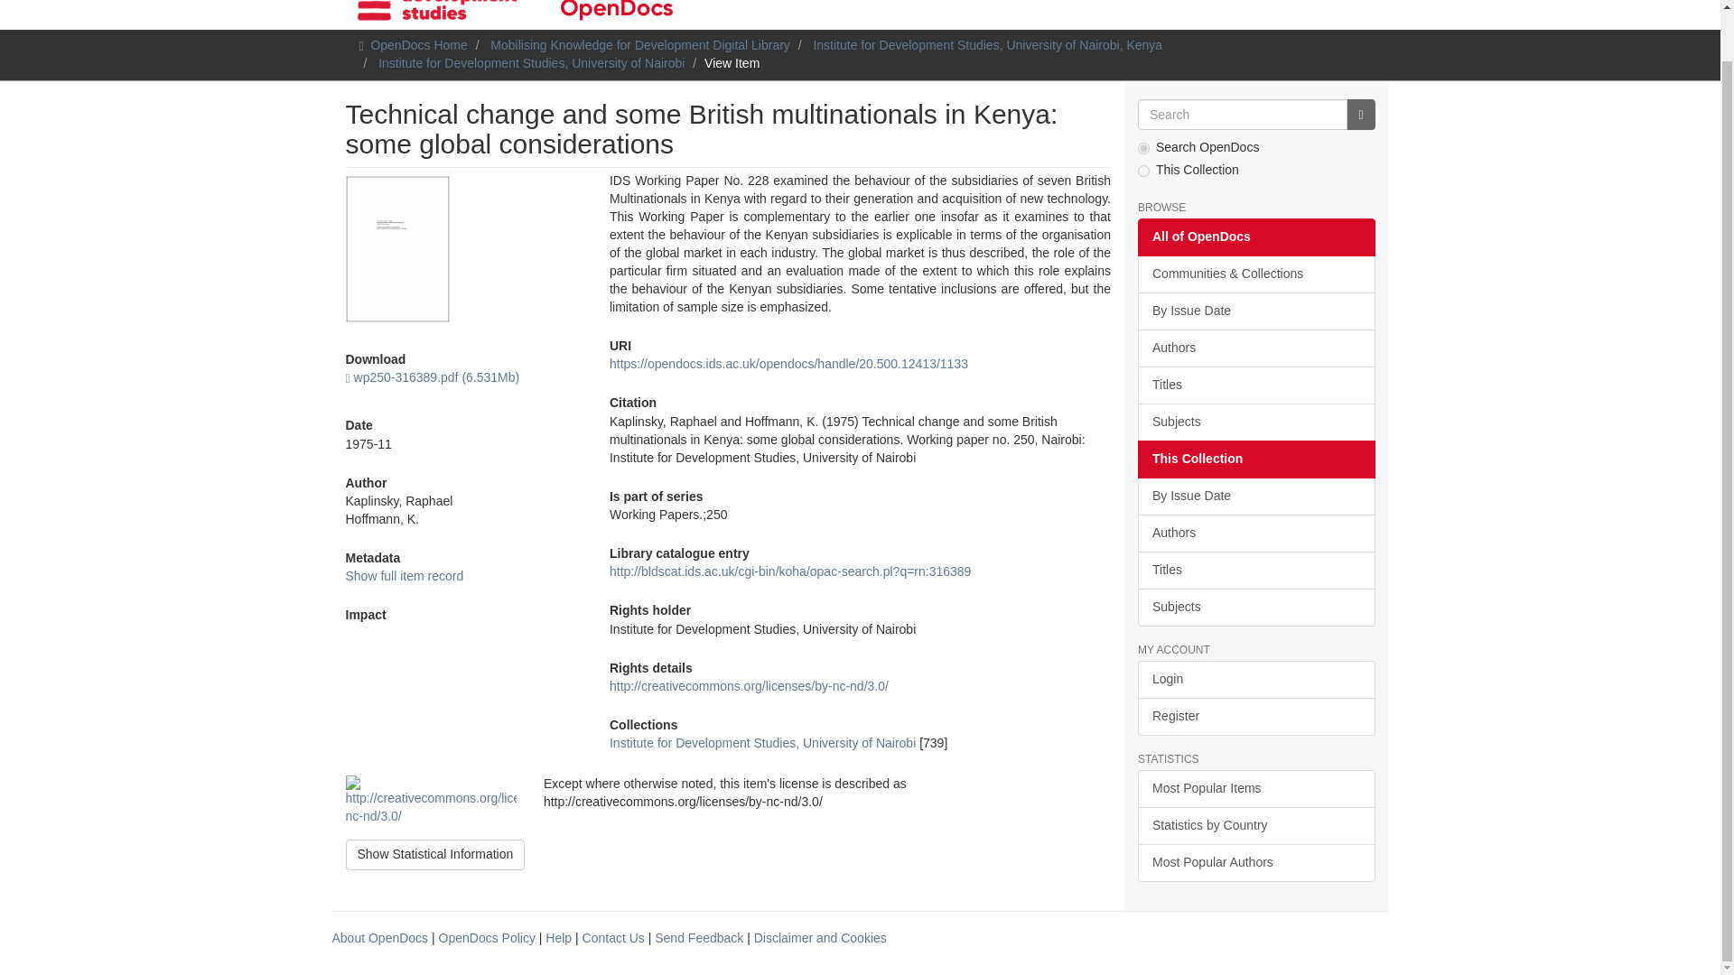 Image resolution: width=1734 pixels, height=975 pixels. I want to click on Titles, so click(1255, 385).